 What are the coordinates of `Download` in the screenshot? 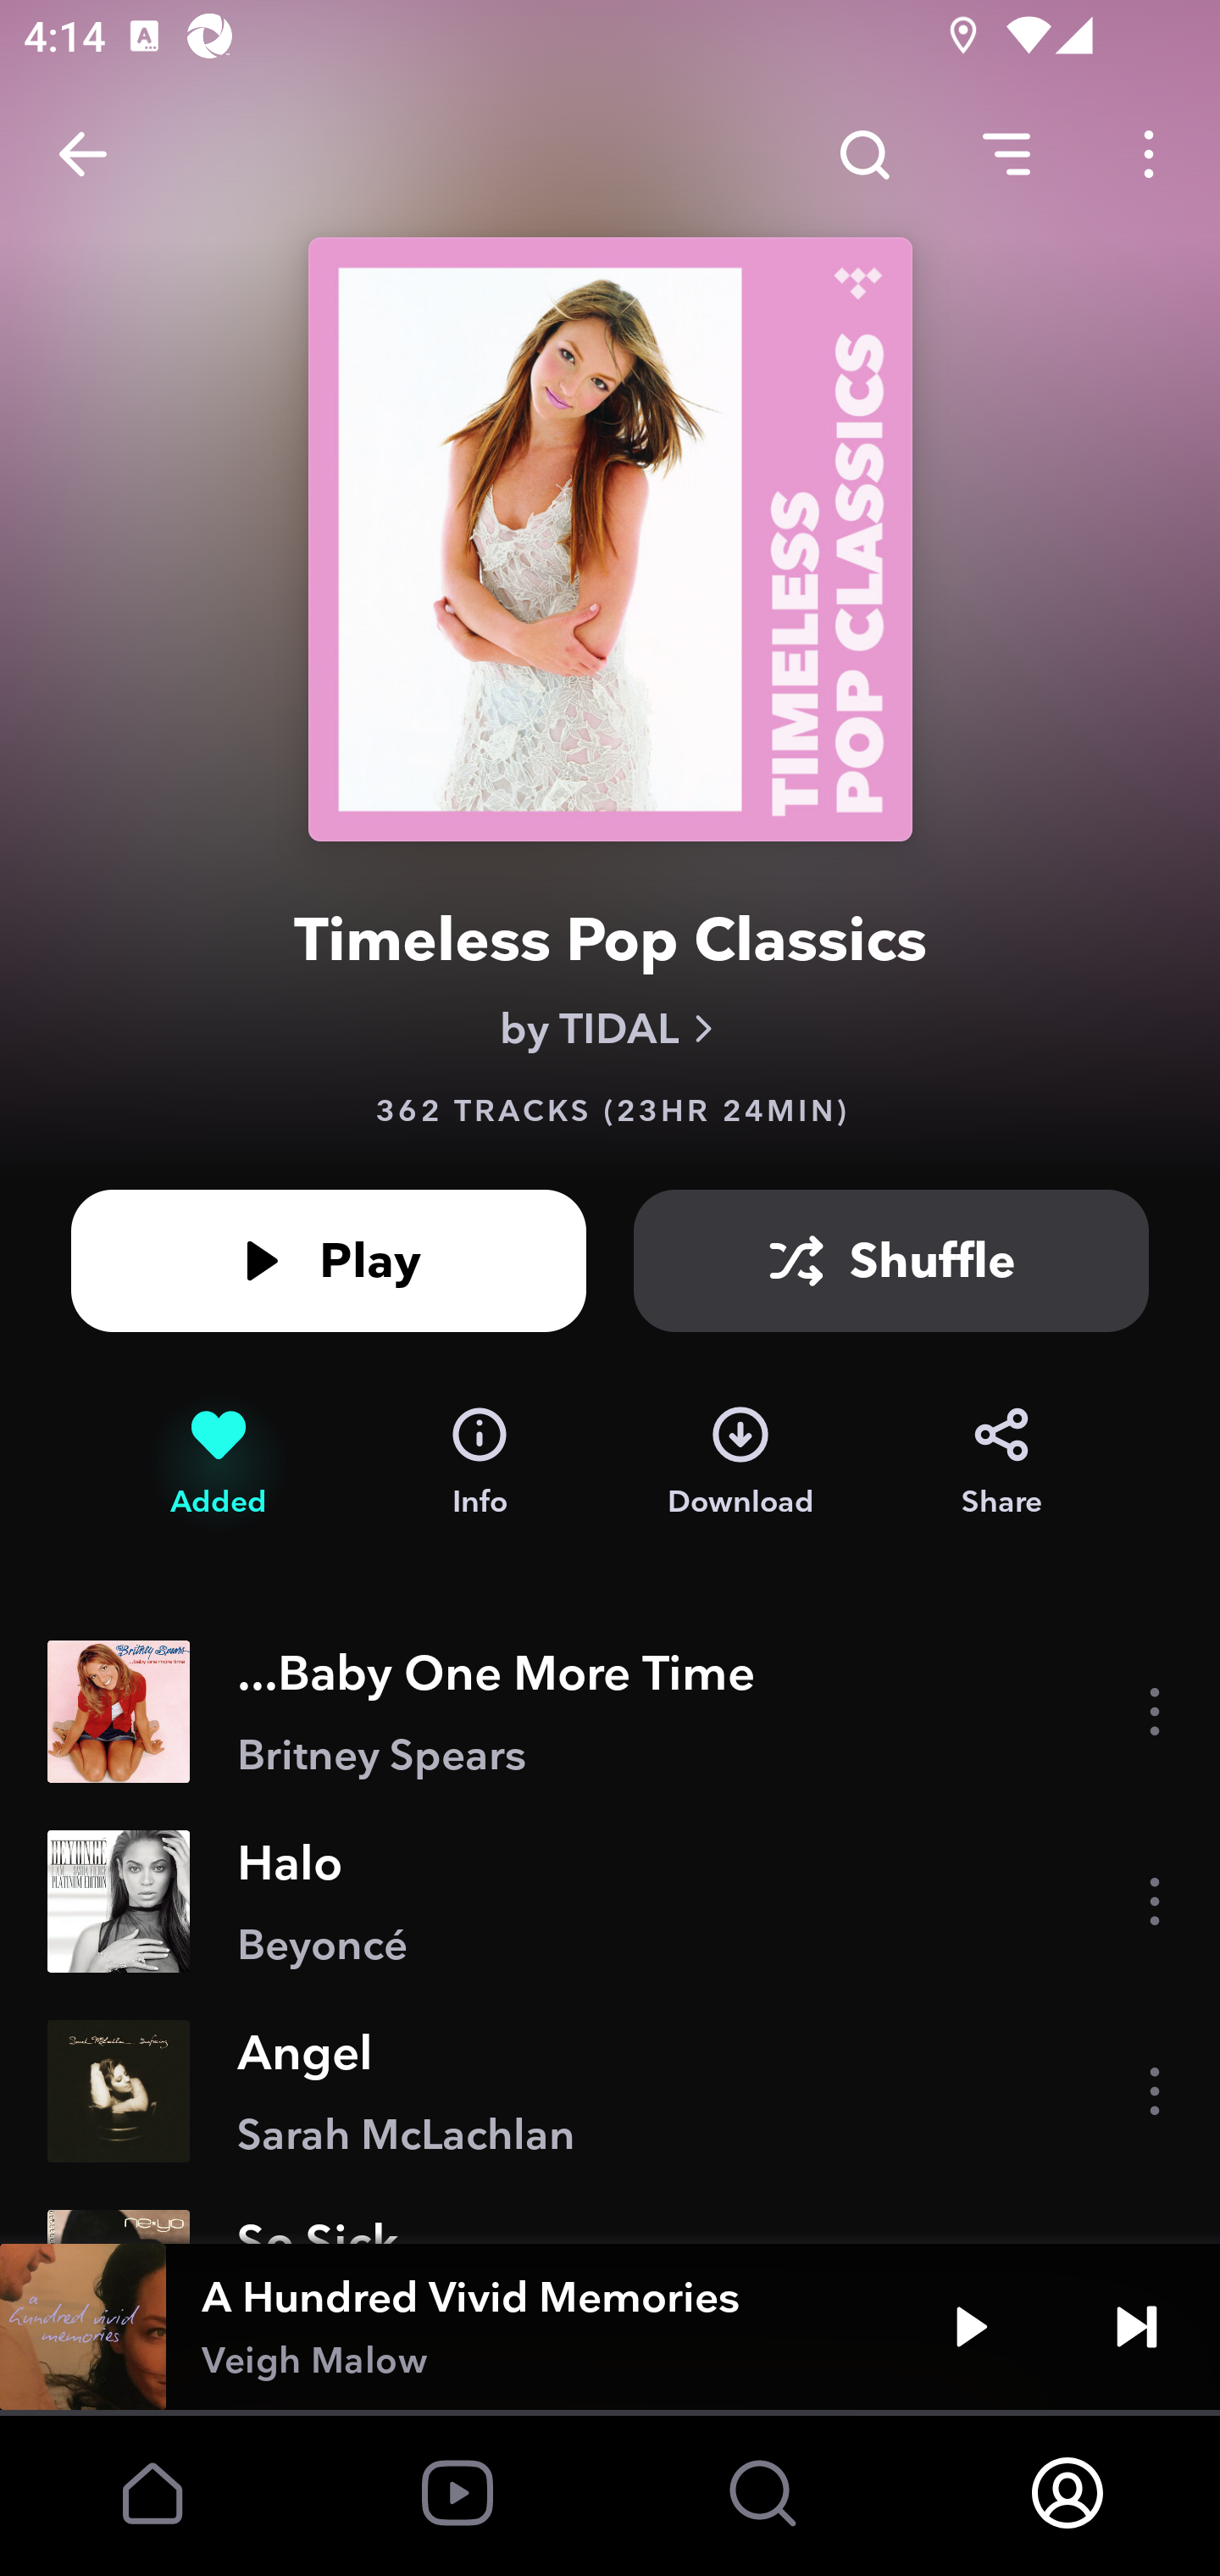 It's located at (740, 1463).